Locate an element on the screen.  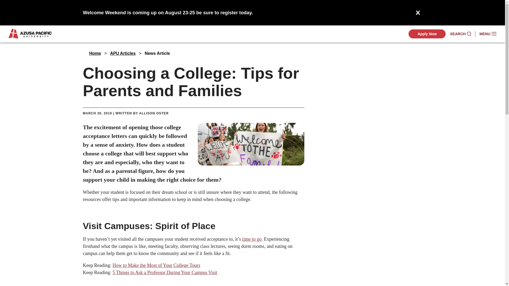
SEARCH is located at coordinates (460, 34).